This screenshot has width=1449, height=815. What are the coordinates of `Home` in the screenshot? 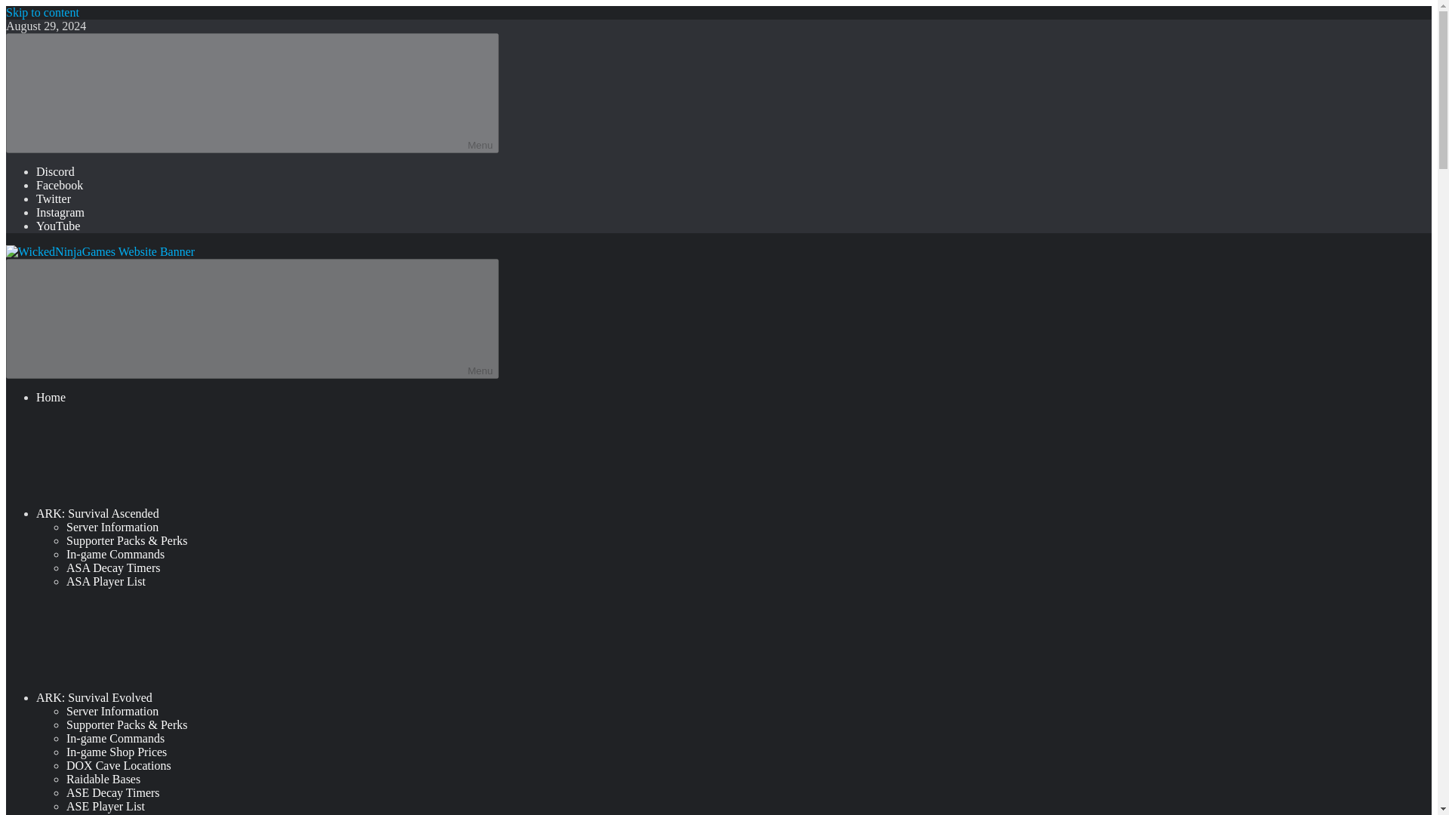 It's located at (51, 397).